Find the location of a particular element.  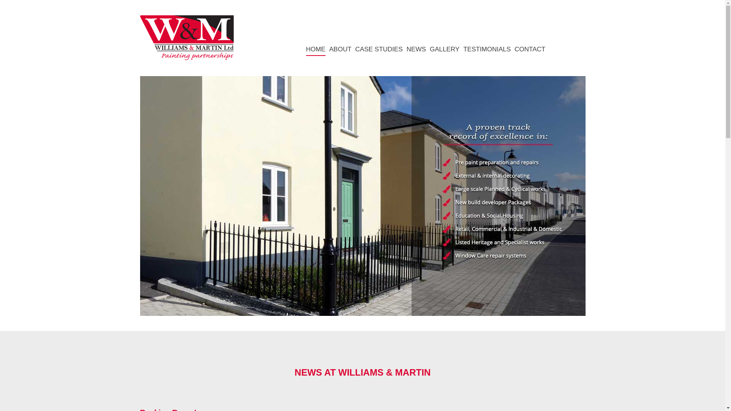

HOME is located at coordinates (316, 49).